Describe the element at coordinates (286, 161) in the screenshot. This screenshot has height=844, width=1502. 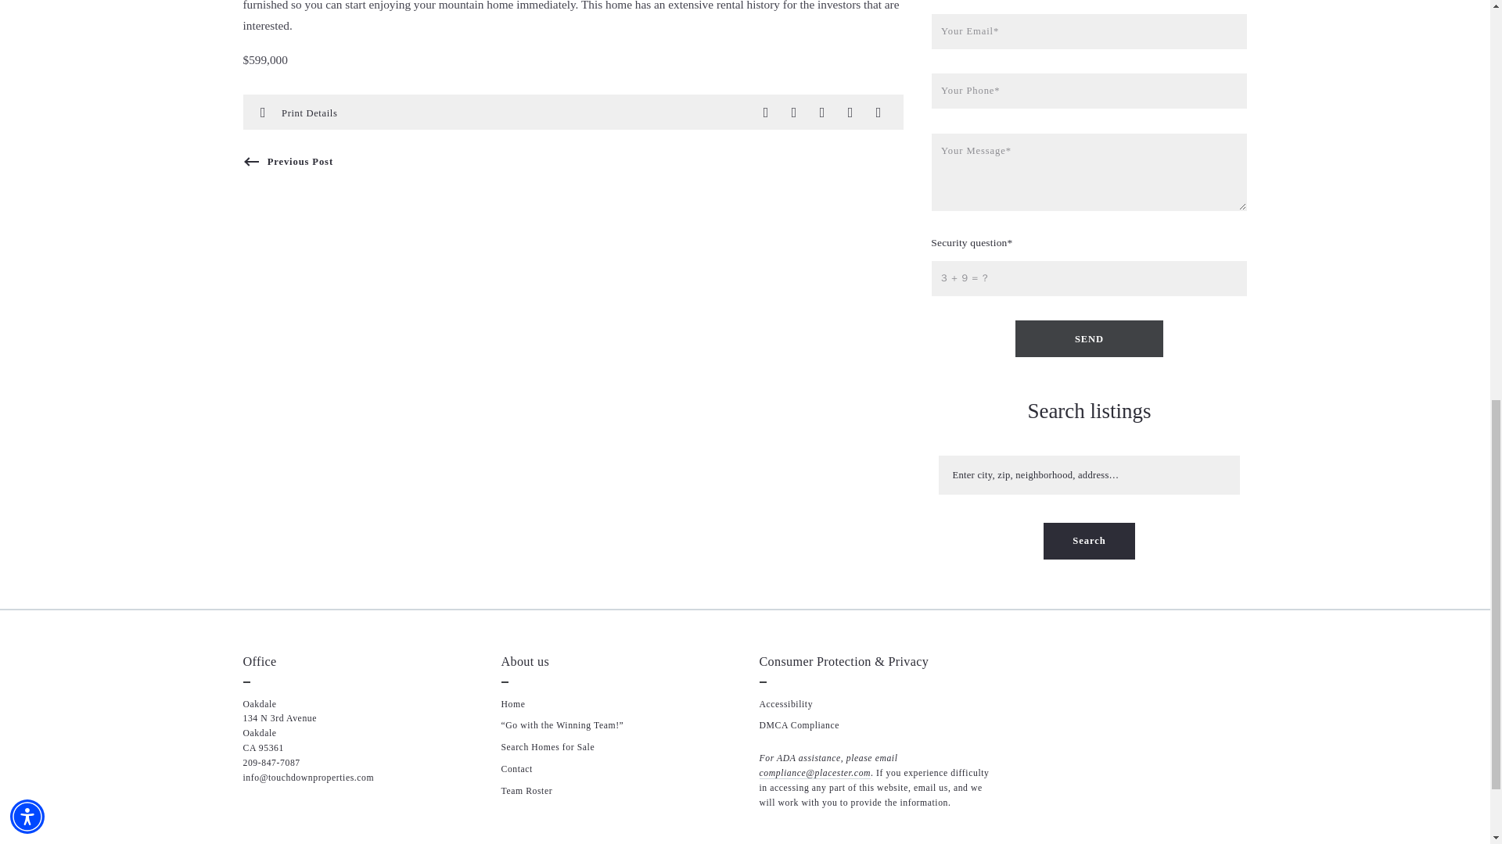
I see `Previous Post` at that location.